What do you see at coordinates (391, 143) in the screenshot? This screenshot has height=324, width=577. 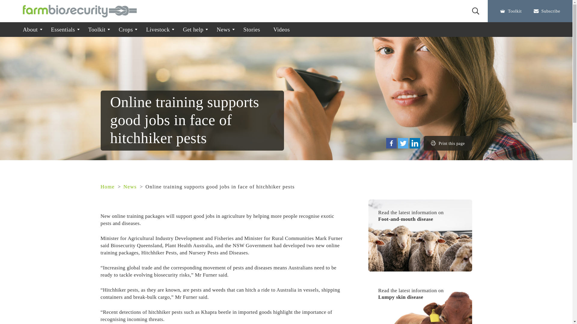 I see `Facebook` at bounding box center [391, 143].